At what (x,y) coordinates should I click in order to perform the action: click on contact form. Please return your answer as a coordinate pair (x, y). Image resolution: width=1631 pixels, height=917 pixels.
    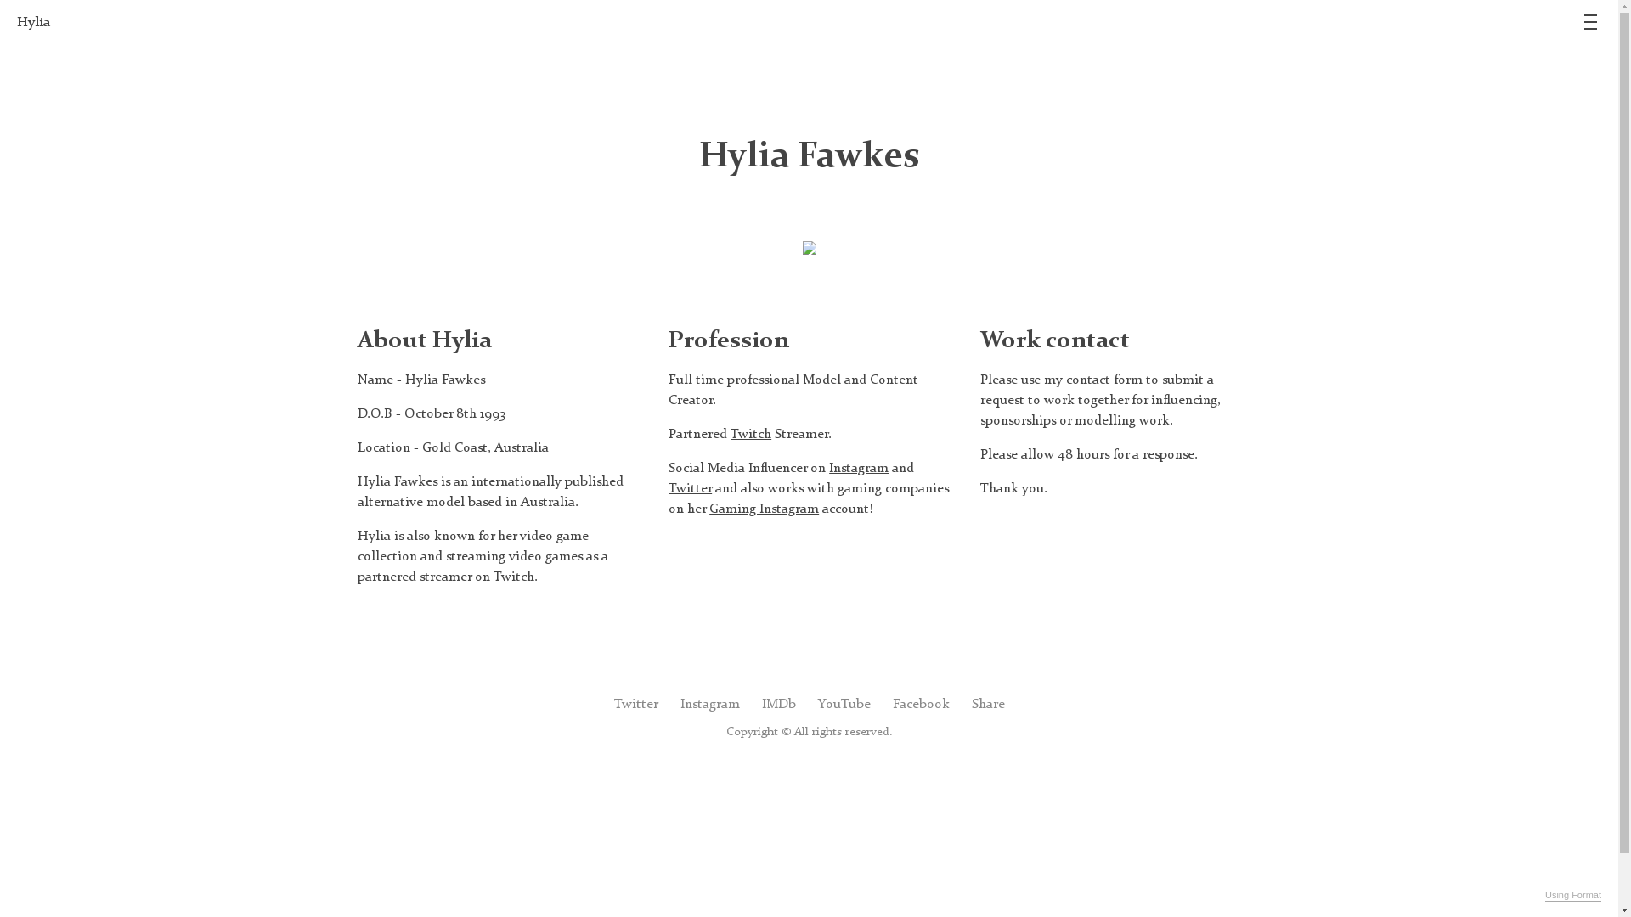
    Looking at the image, I should click on (1104, 379).